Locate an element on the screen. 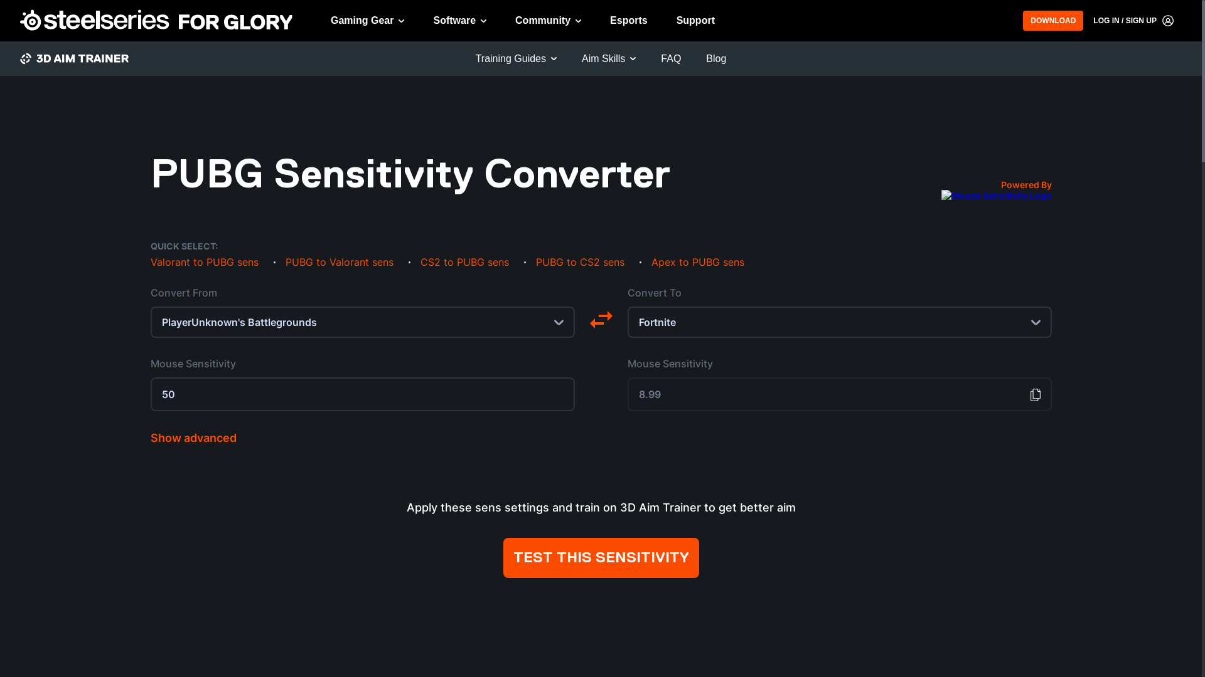  Community is located at coordinates (549, 21).